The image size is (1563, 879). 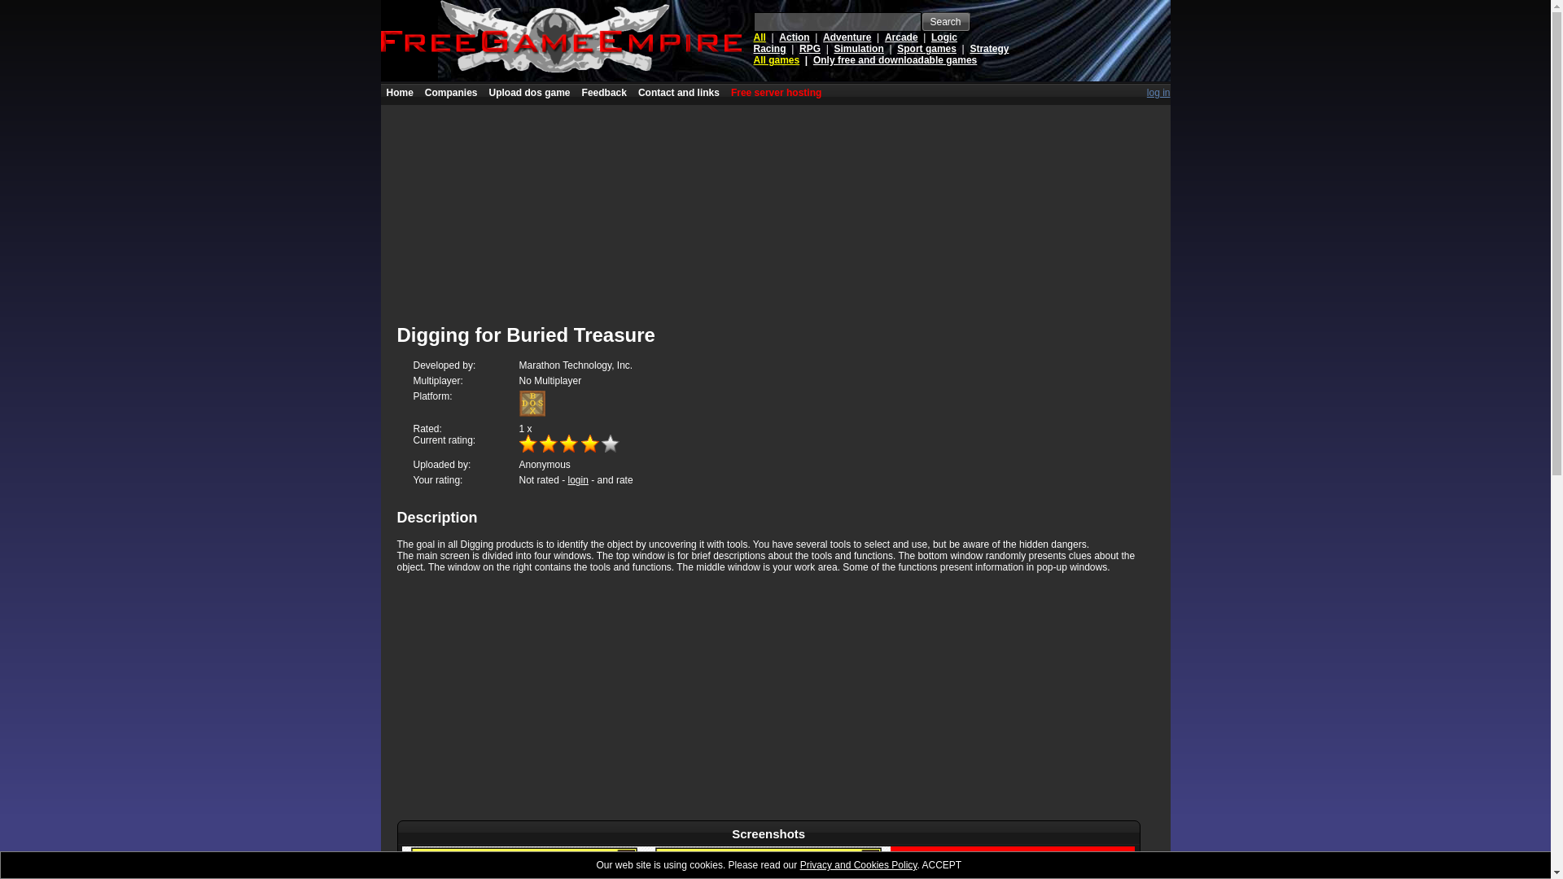 What do you see at coordinates (858, 48) in the screenshot?
I see `Simulation` at bounding box center [858, 48].